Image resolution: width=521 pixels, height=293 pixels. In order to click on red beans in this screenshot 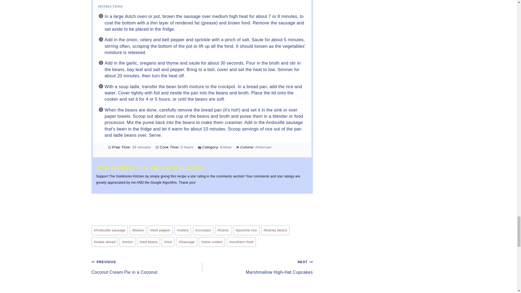, I will do `click(148, 242)`.